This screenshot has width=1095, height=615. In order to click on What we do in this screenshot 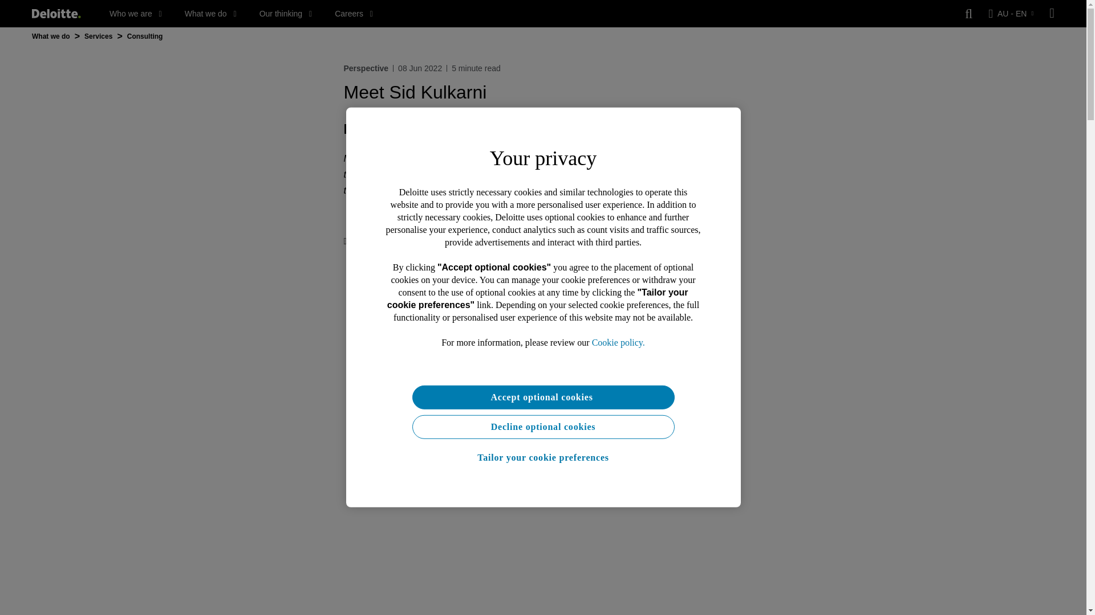, I will do `click(210, 14)`.